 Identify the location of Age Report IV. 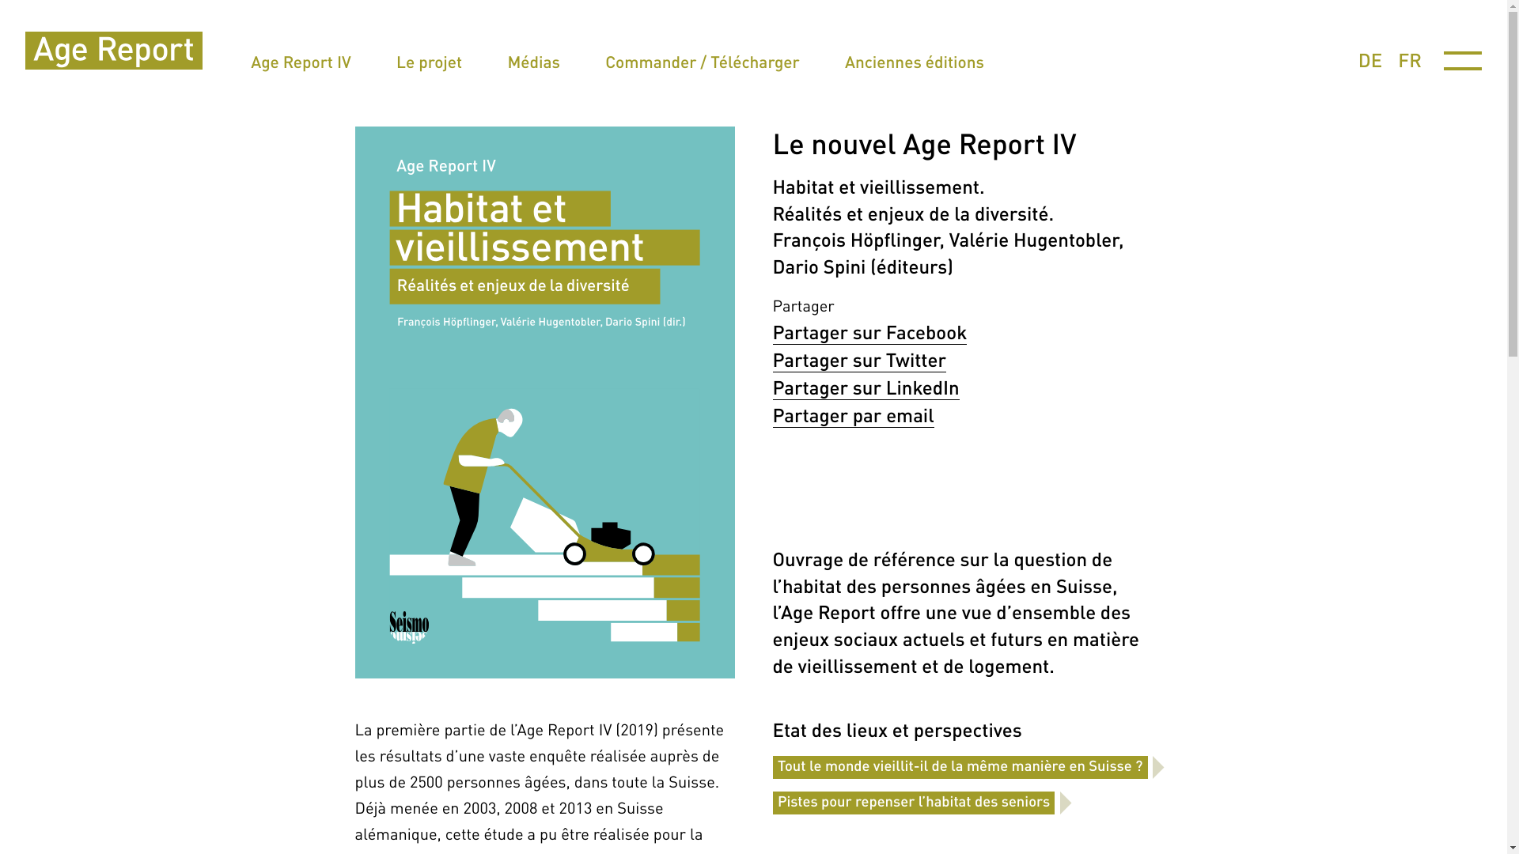
(301, 62).